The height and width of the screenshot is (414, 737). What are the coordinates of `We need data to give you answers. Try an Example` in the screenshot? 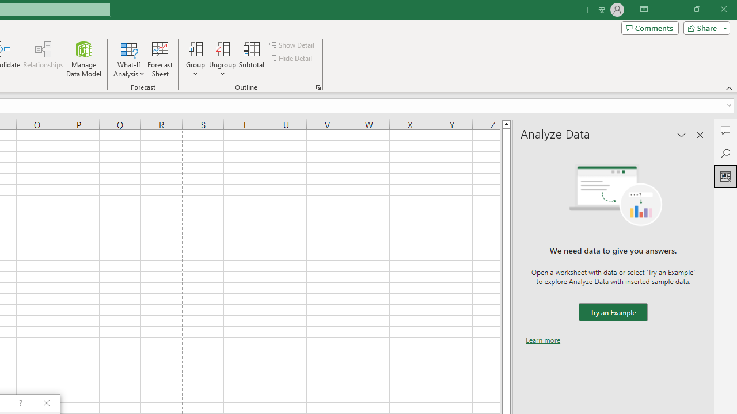 It's located at (613, 313).